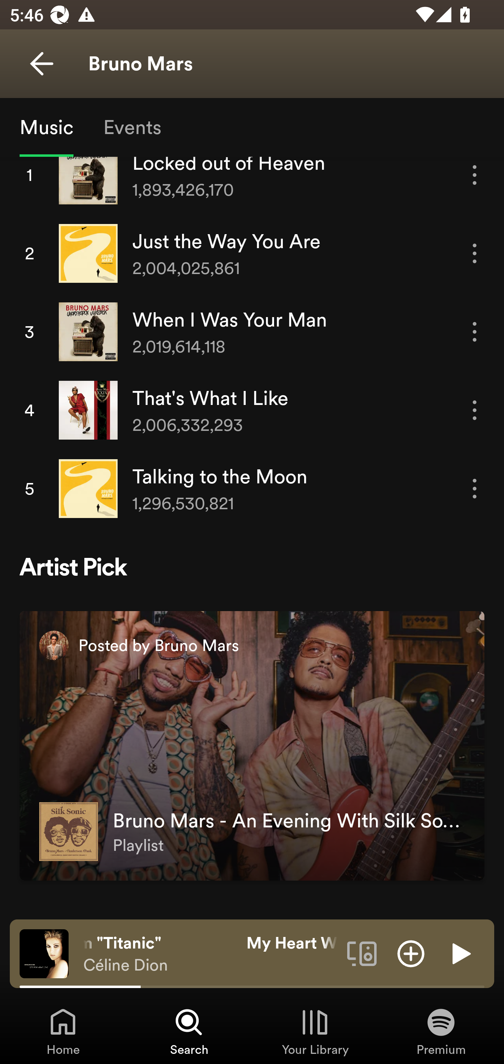  I want to click on Your Library, Tab 3 of 4 Your Library Your Library, so click(315, 1031).